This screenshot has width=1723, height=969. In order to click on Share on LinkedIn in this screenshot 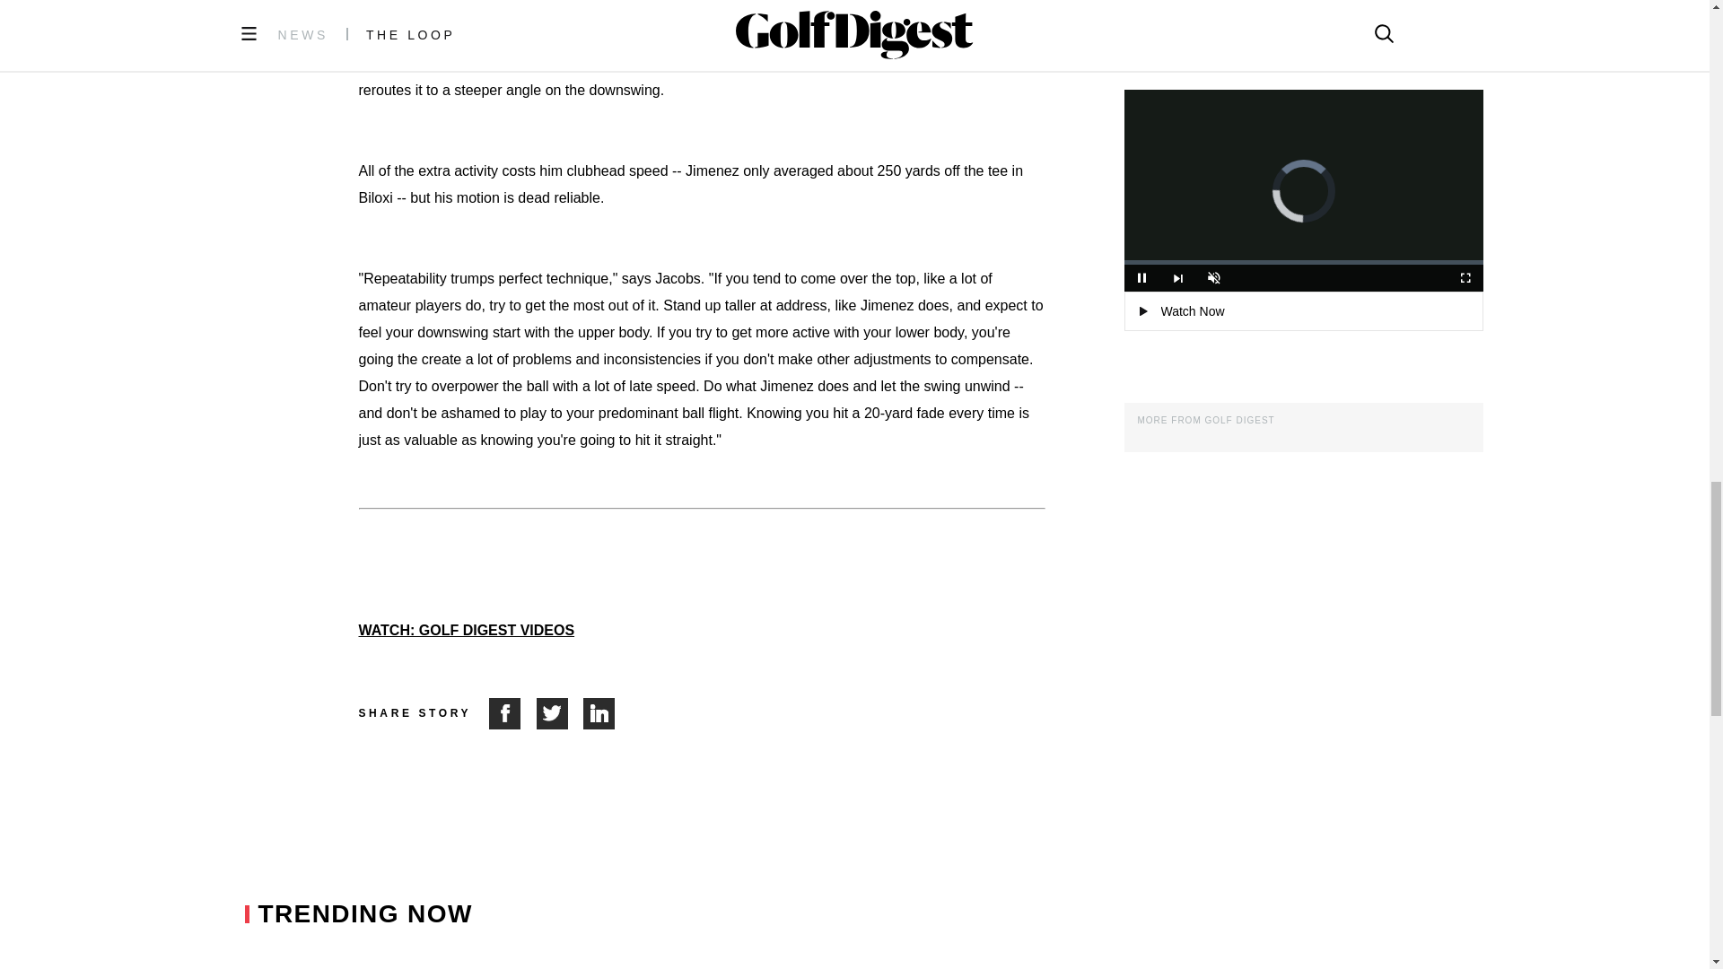, I will do `click(599, 713)`.